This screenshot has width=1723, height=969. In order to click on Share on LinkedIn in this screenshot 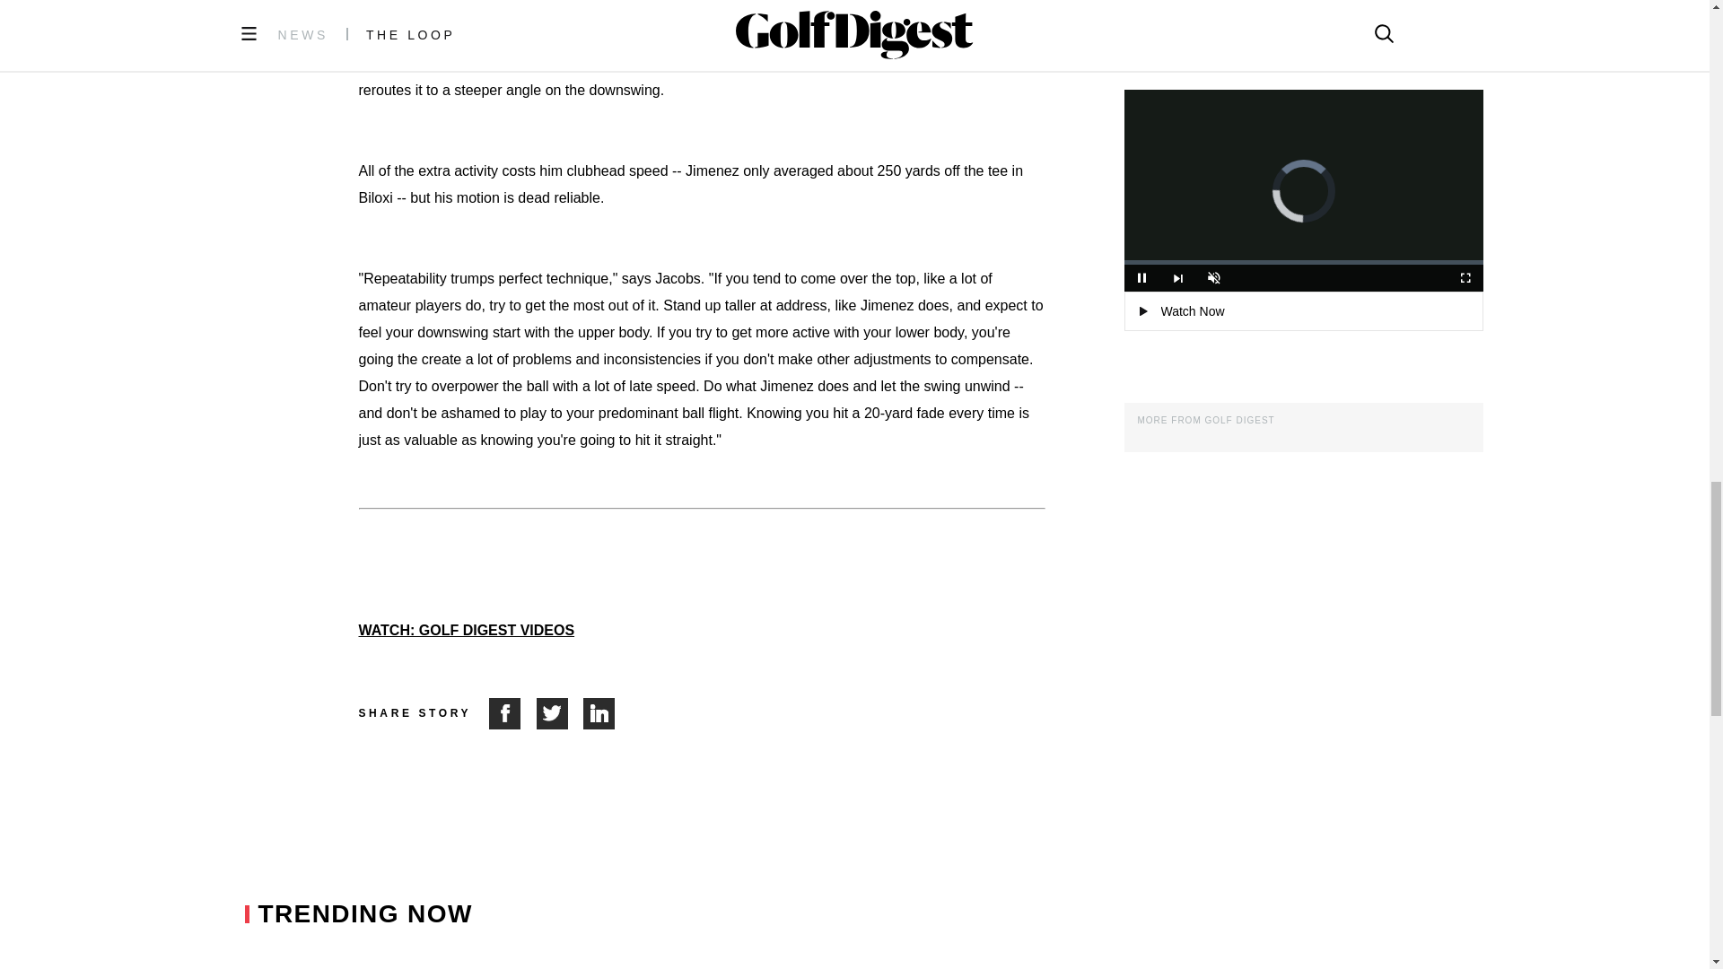, I will do `click(599, 713)`.